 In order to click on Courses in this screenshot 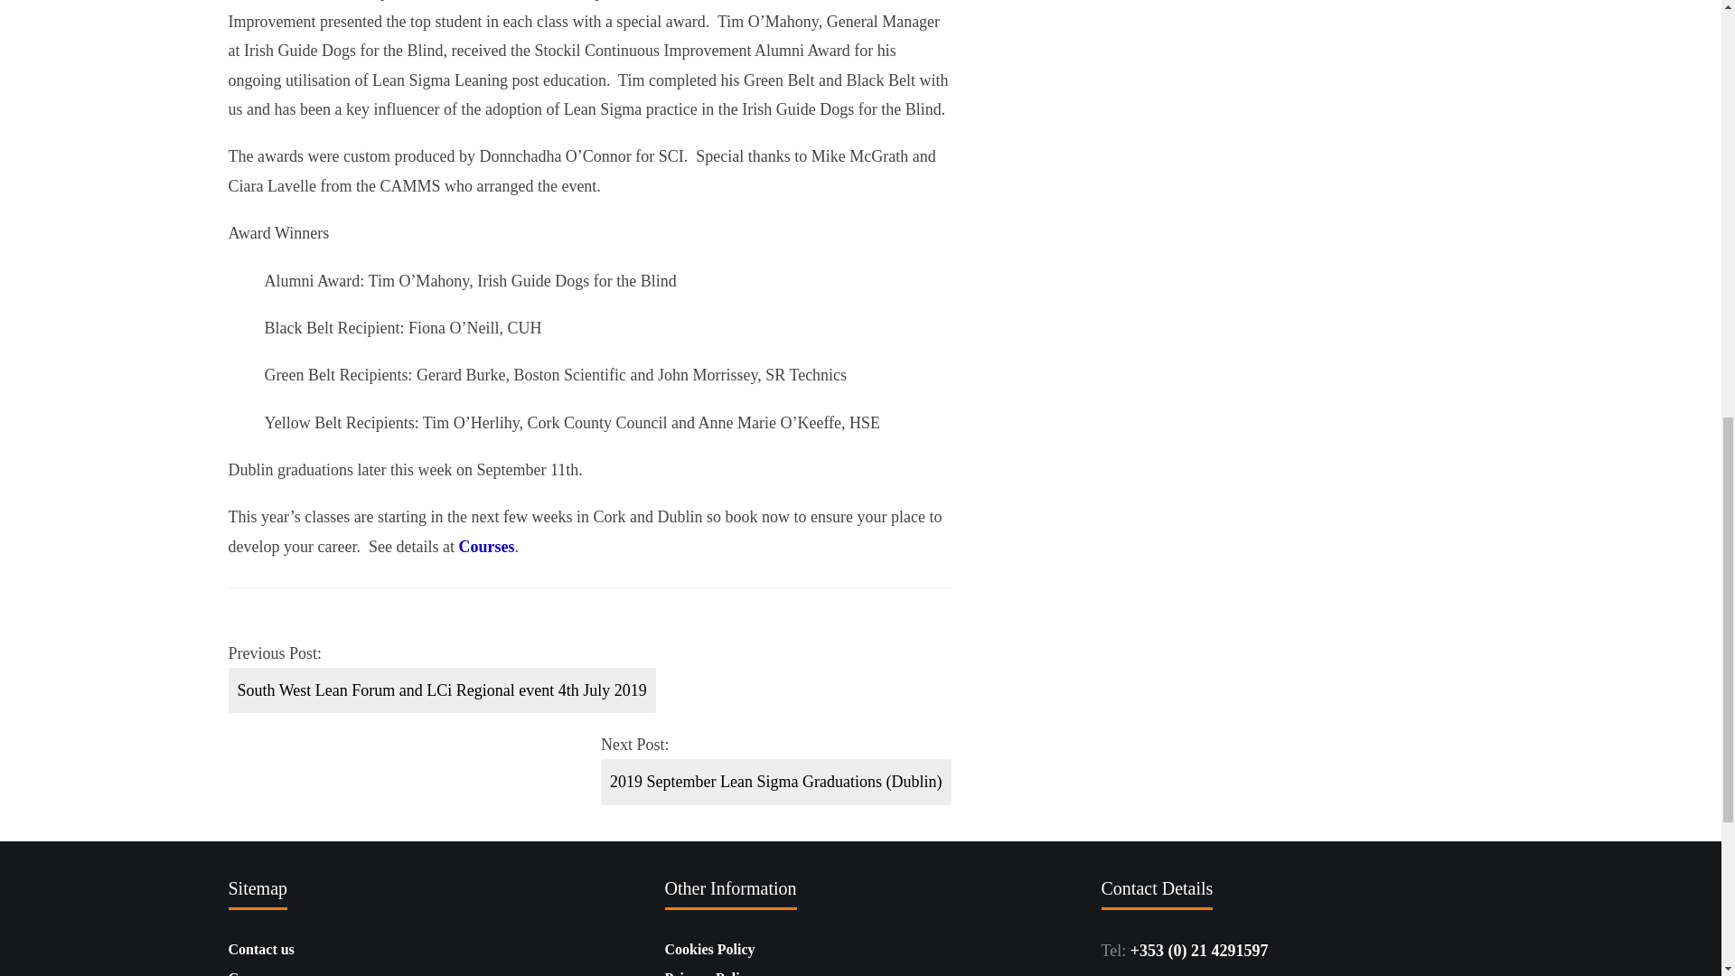, I will do `click(485, 546)`.